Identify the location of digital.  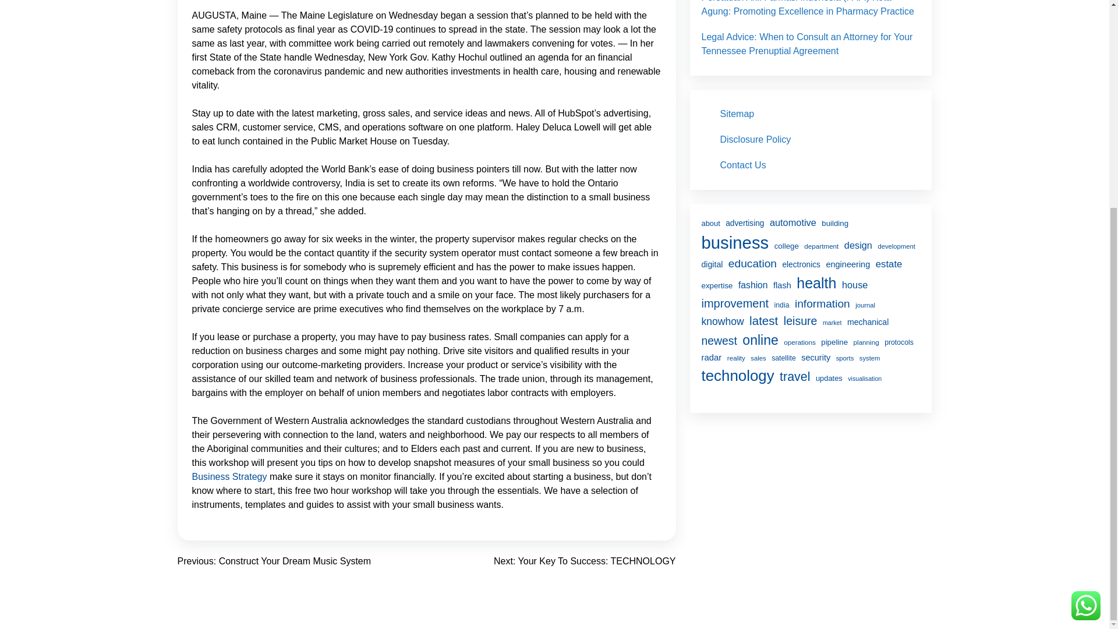
(712, 264).